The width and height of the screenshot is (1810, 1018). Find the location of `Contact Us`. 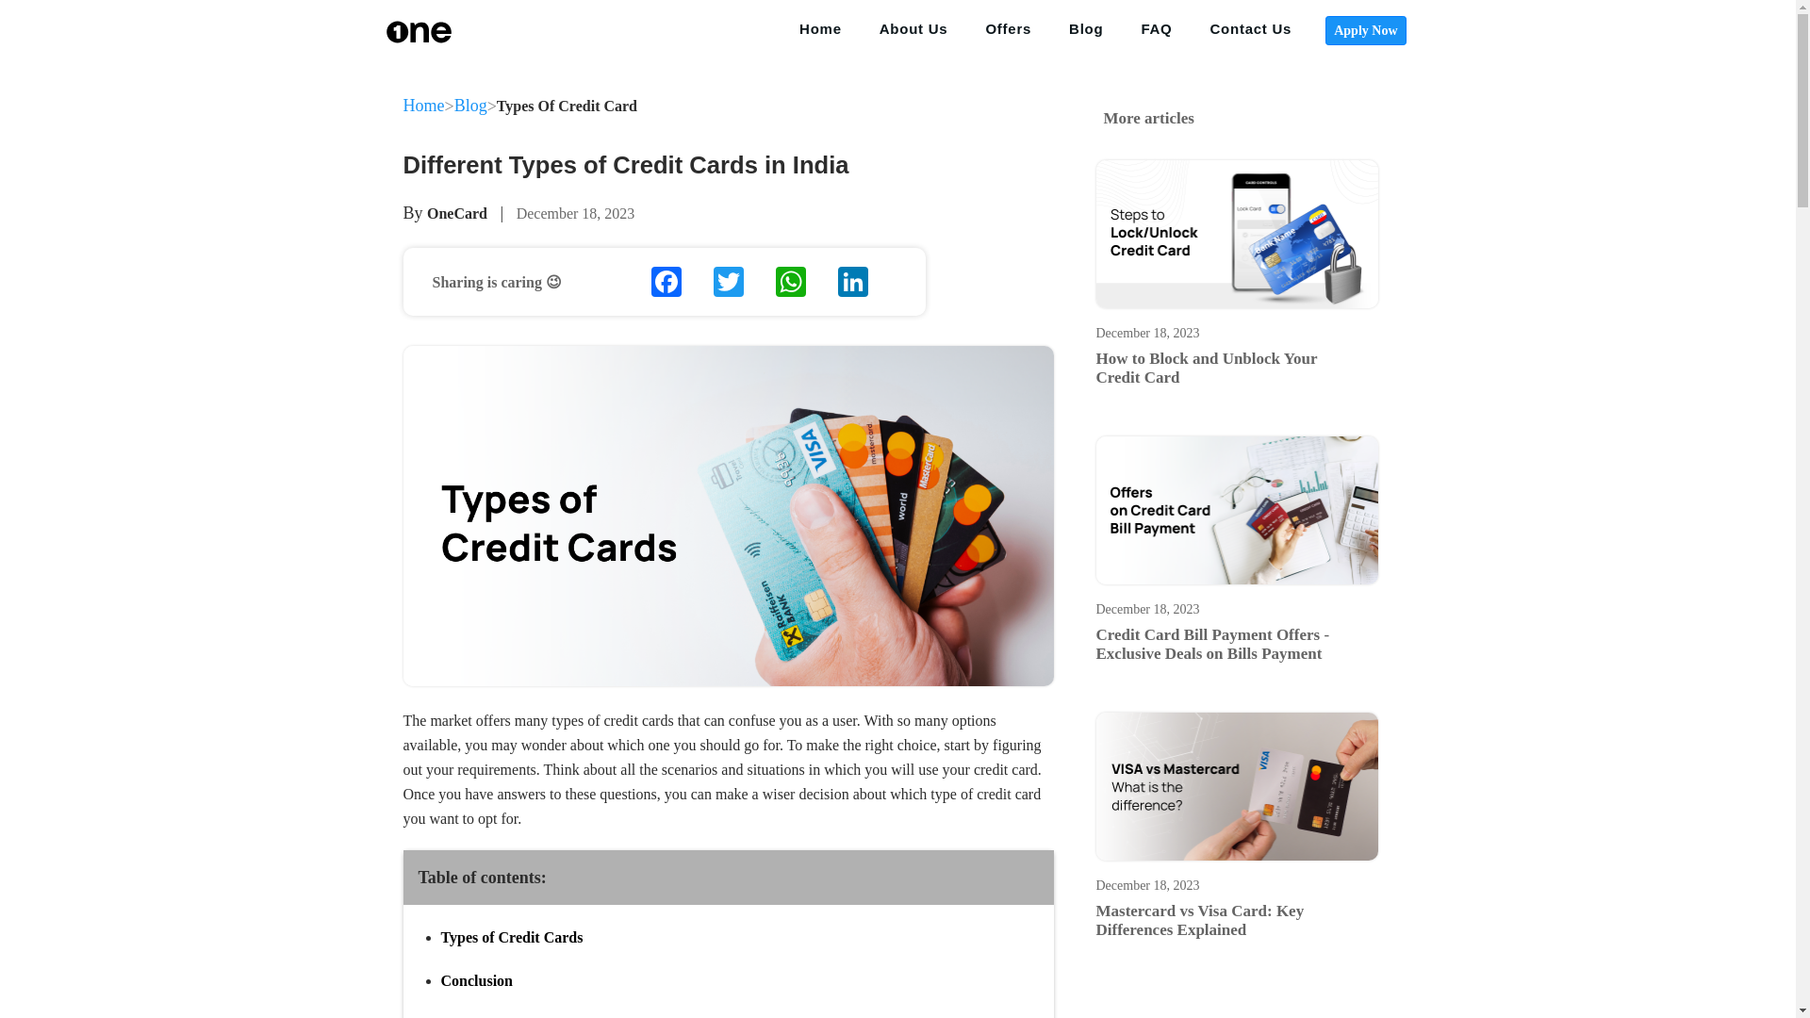

Contact Us is located at coordinates (1250, 30).